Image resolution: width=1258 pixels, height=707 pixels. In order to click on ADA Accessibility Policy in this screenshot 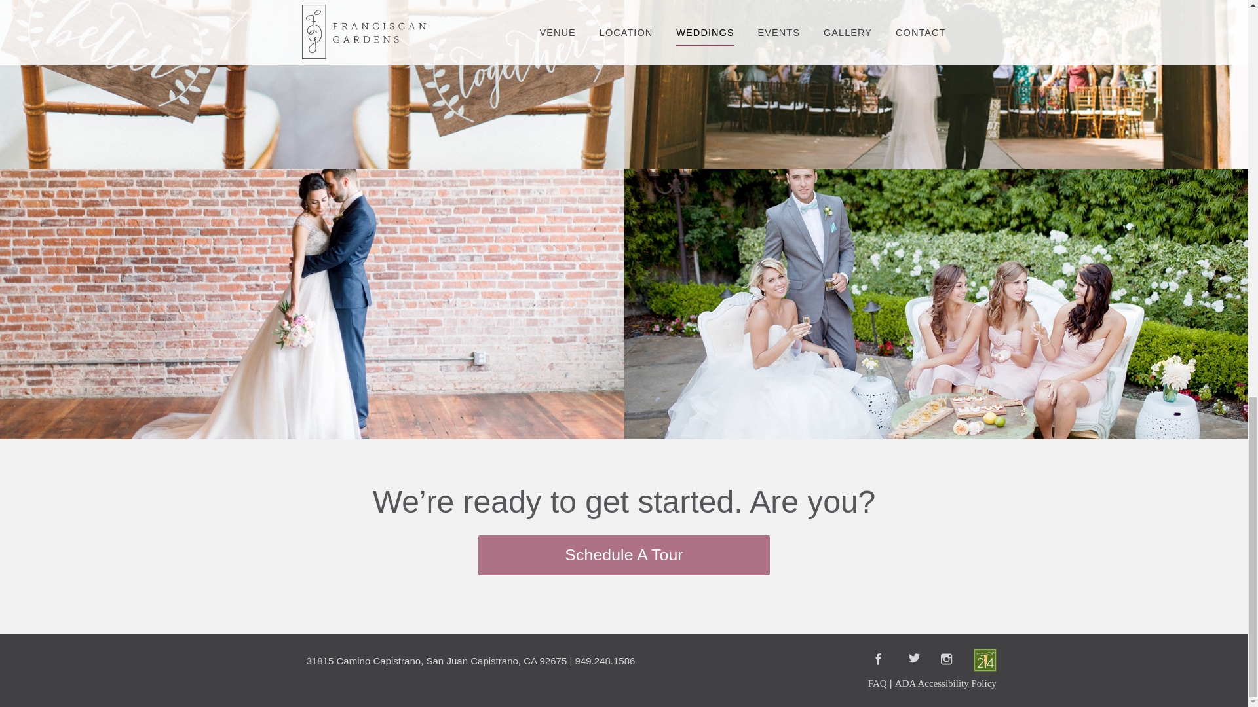, I will do `click(945, 683)`.